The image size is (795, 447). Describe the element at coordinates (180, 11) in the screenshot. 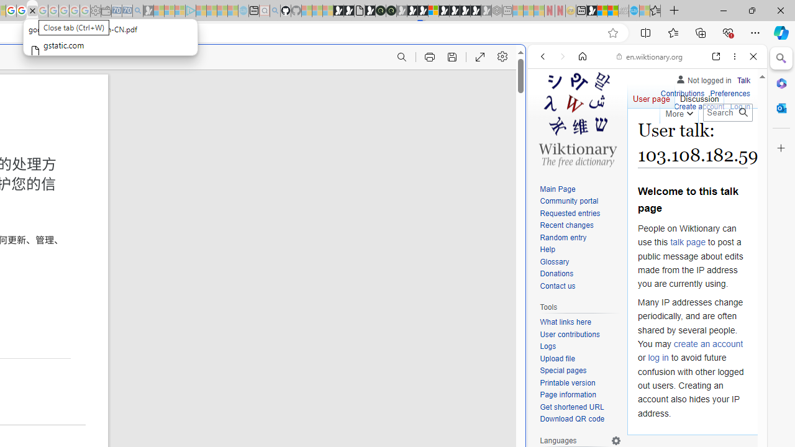

I see `Microsoft account | Privacy - Sleeping` at that location.